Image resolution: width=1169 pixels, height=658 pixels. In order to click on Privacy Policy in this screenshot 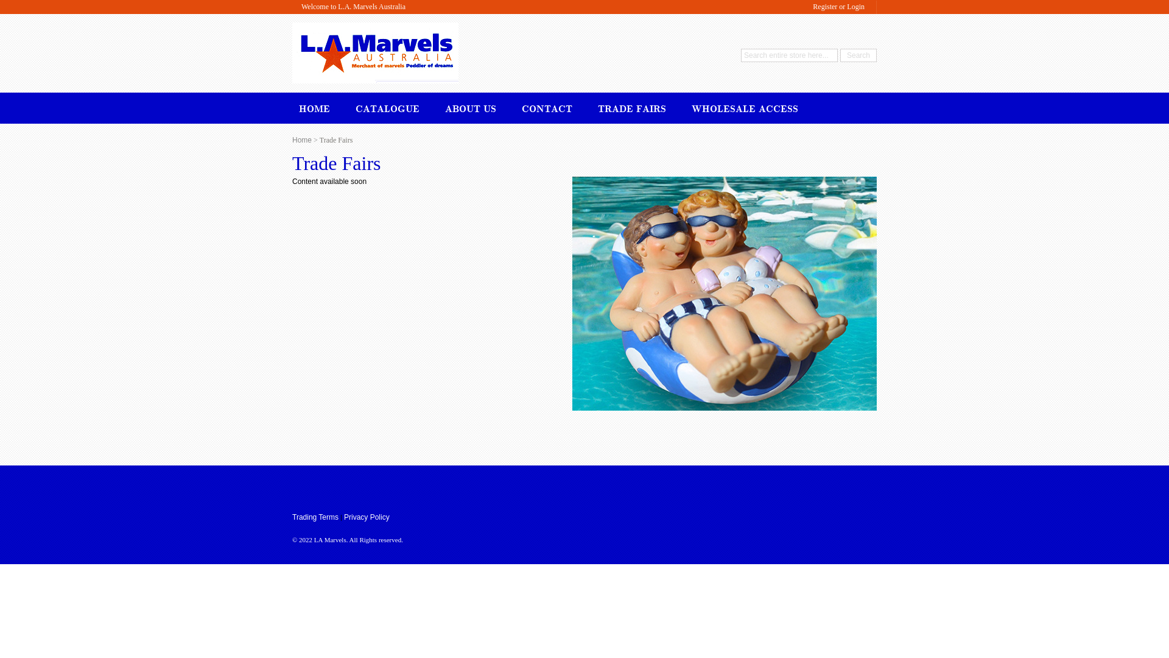, I will do `click(367, 517)`.